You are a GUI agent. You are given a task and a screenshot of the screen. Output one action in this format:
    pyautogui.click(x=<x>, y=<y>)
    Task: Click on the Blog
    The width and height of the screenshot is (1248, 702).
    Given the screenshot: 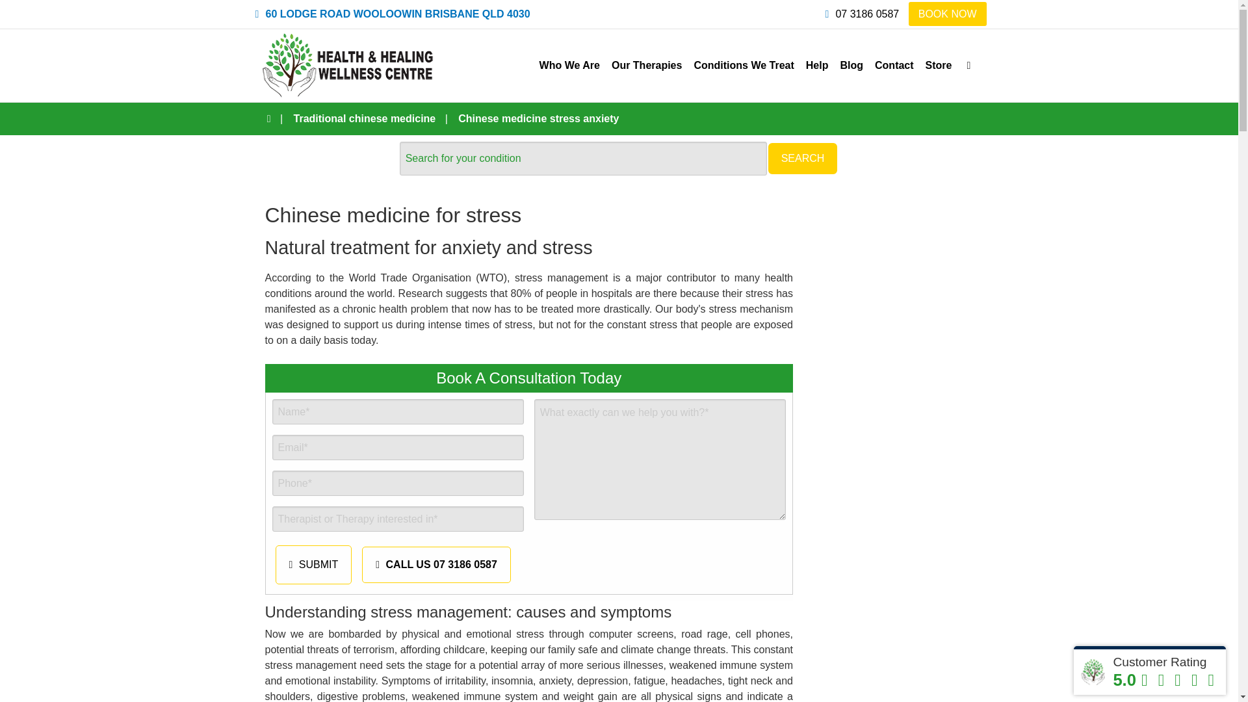 What is the action you would take?
    pyautogui.click(x=851, y=65)
    